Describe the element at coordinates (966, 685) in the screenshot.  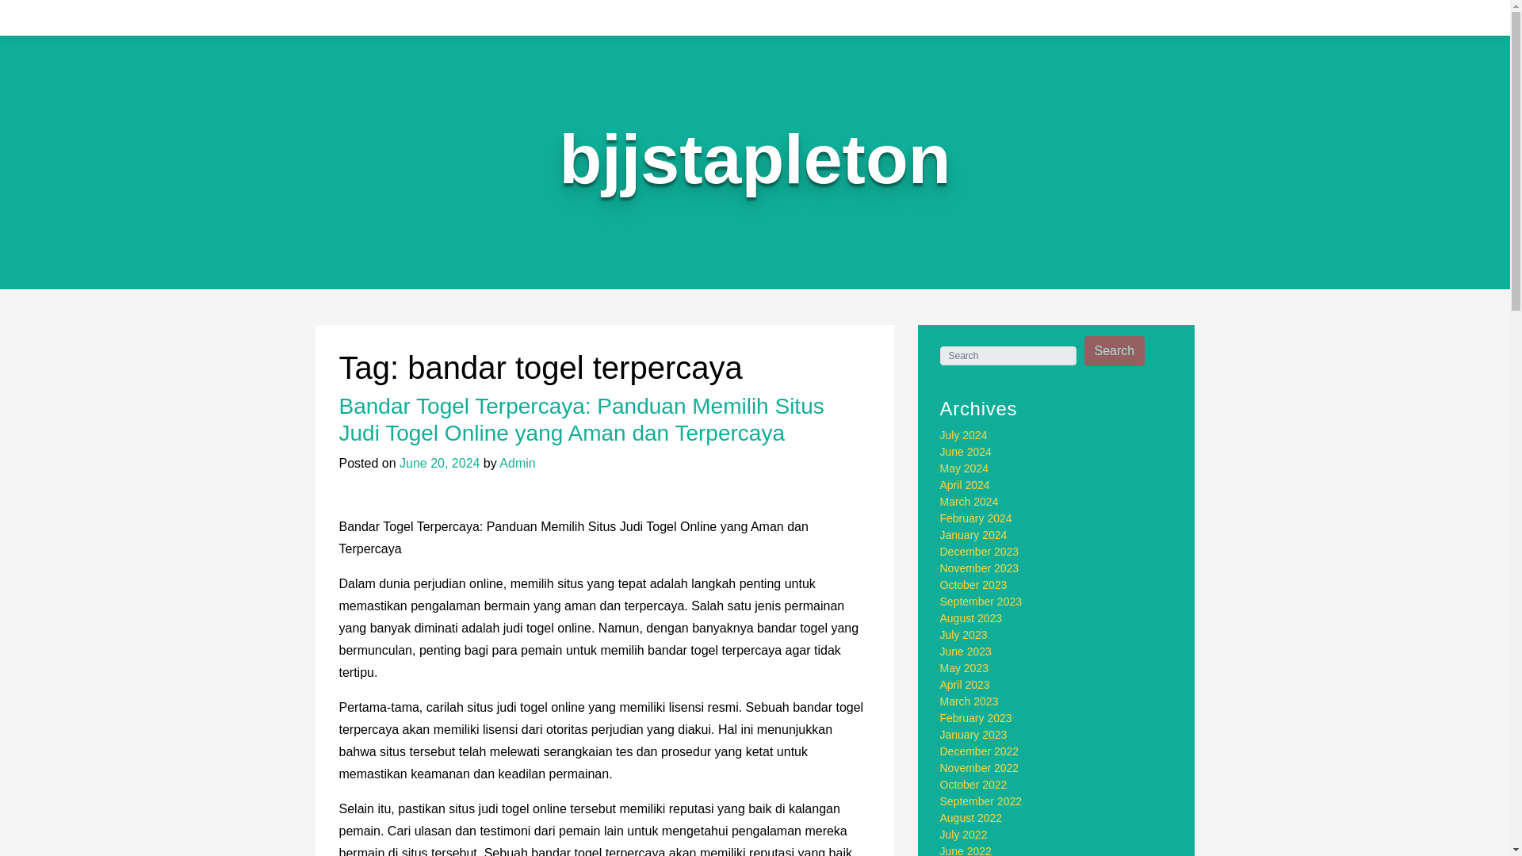
I see `April 2023` at that location.